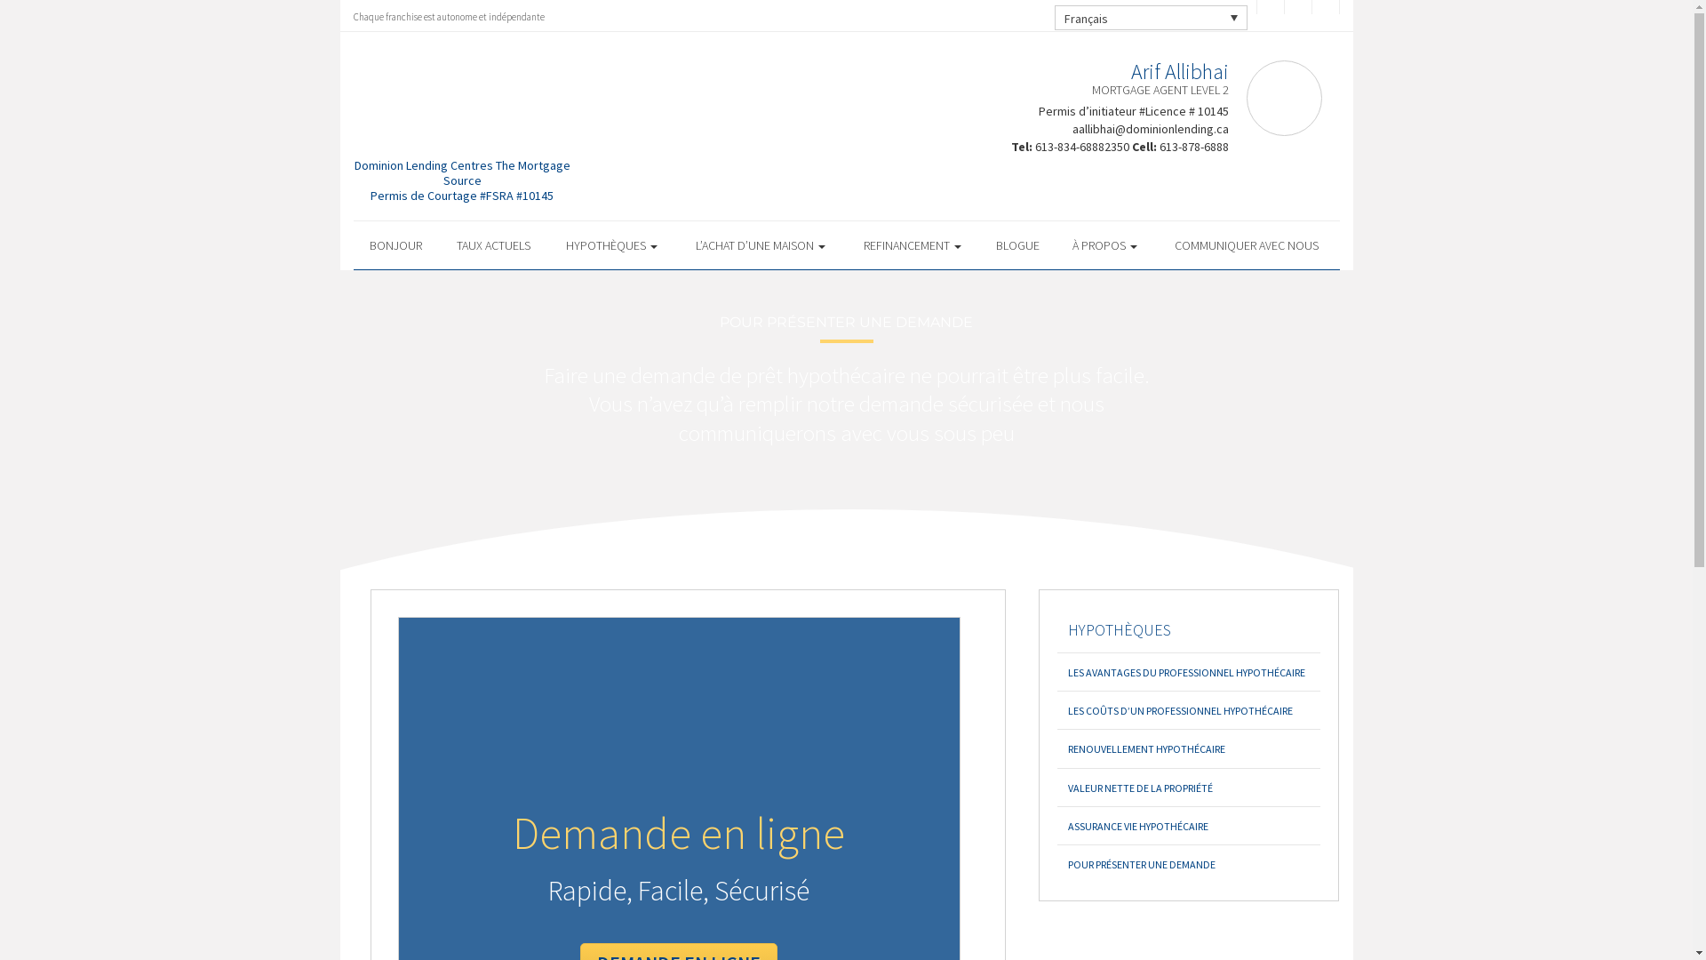  Describe the element at coordinates (396, 245) in the screenshot. I see `BONJOUR` at that location.